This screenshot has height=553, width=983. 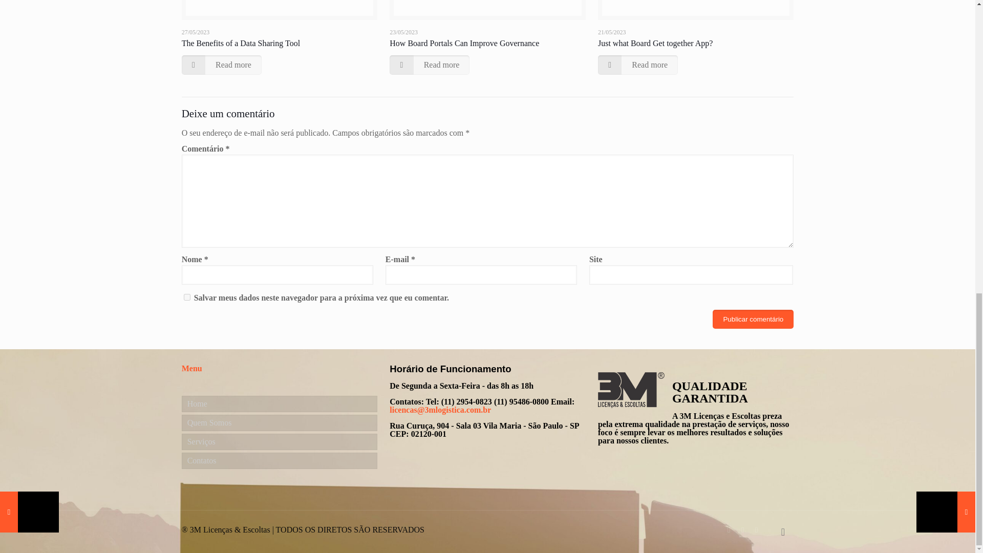 I want to click on Instagram, so click(x=756, y=530).